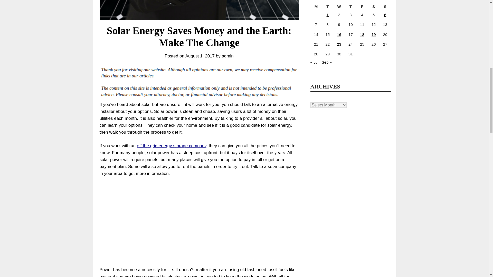 The image size is (493, 277). What do you see at coordinates (316, 7) in the screenshot?
I see `Monday` at bounding box center [316, 7].